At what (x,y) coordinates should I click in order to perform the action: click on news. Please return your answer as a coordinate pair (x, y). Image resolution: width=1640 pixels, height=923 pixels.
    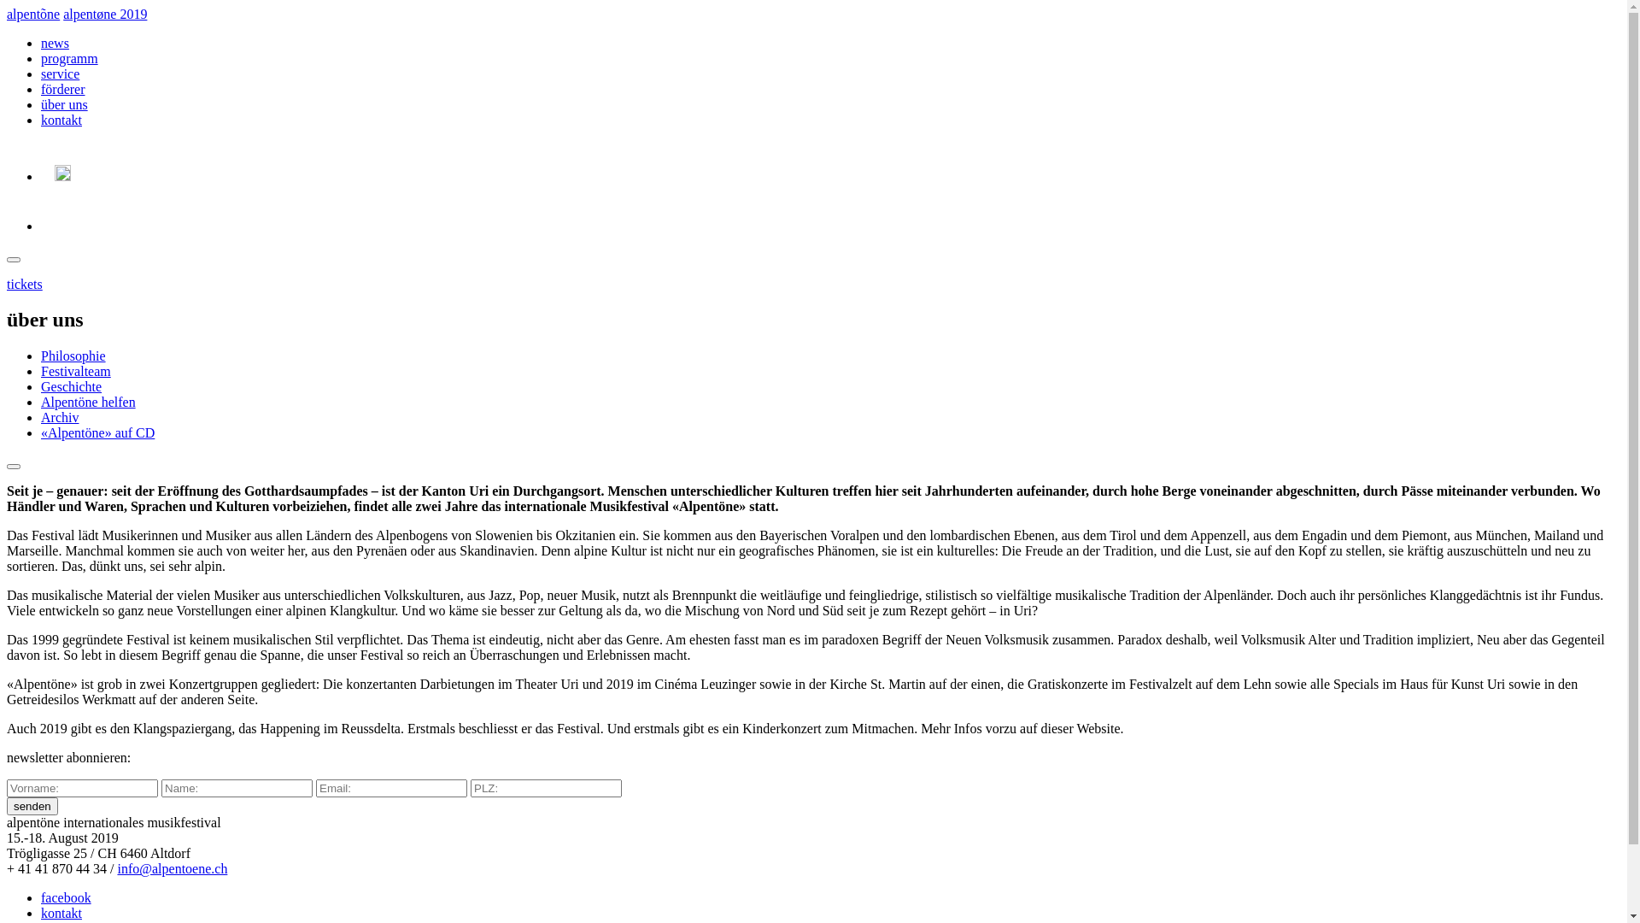
    Looking at the image, I should click on (55, 43).